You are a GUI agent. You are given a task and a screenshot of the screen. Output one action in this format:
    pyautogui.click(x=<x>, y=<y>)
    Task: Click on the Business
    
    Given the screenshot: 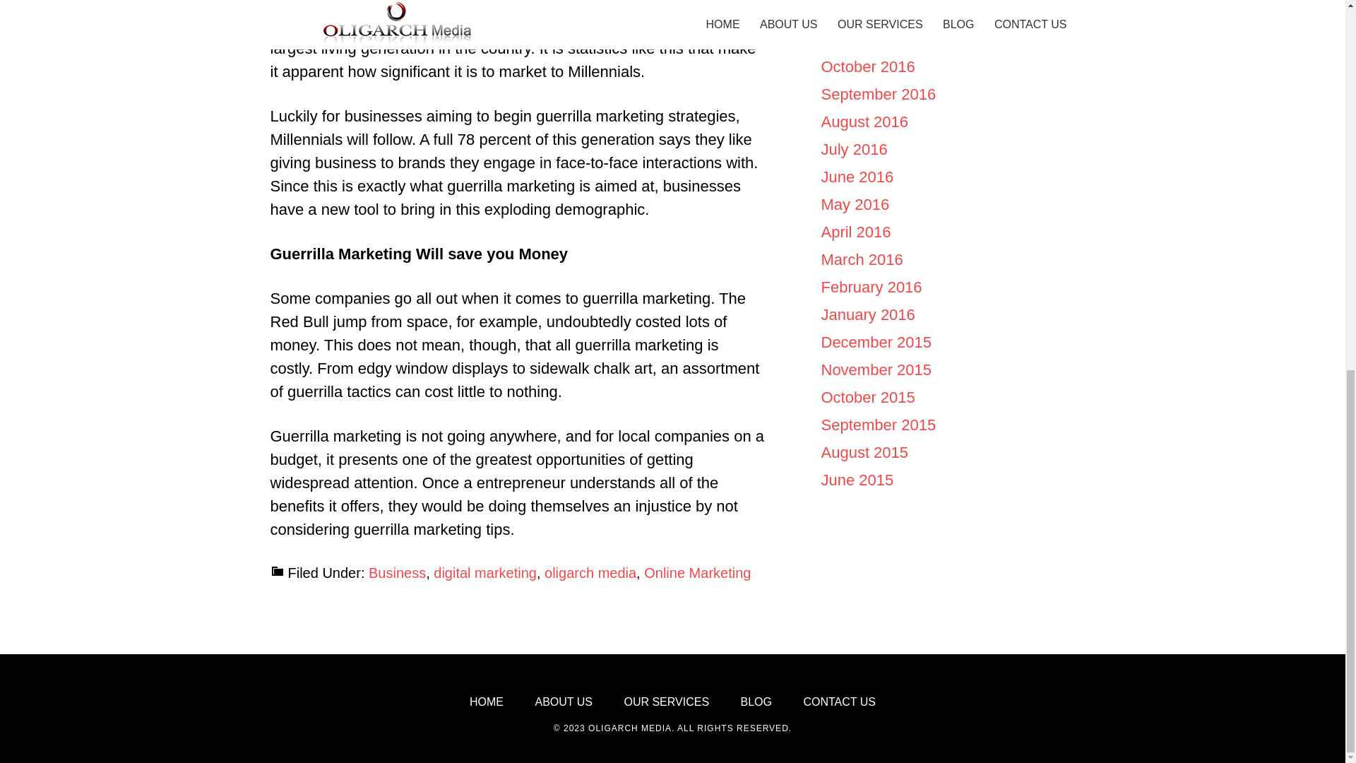 What is the action you would take?
    pyautogui.click(x=397, y=572)
    